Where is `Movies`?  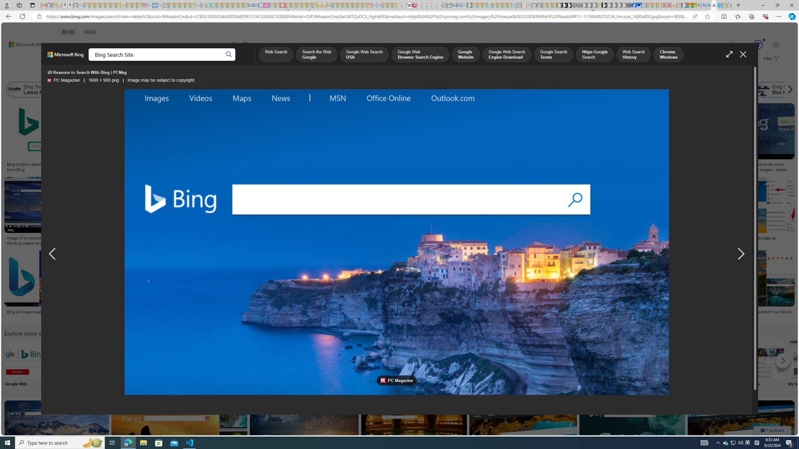 Movies is located at coordinates (765, 365).